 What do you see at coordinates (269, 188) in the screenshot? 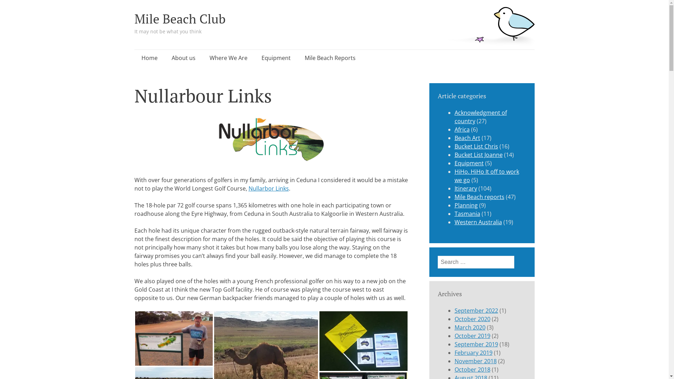
I see `Nullarbor Links` at bounding box center [269, 188].